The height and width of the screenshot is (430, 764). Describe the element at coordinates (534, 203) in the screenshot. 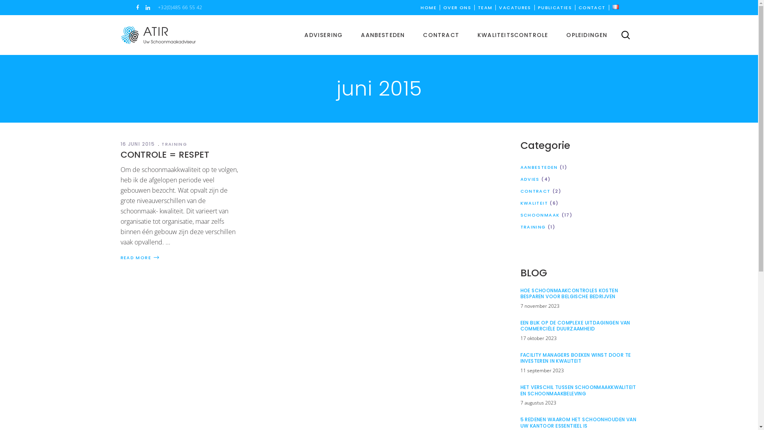

I see `KWALITEIT` at that location.